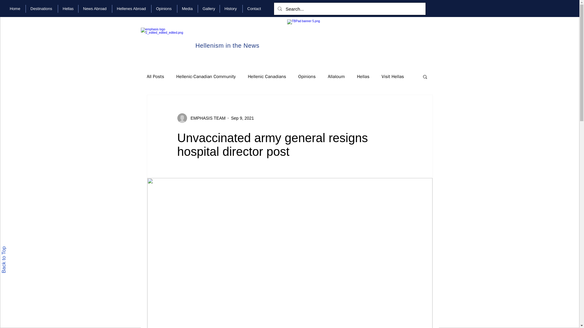 The image size is (584, 328). Describe the element at coordinates (164, 9) in the screenshot. I see `Opinions` at that location.